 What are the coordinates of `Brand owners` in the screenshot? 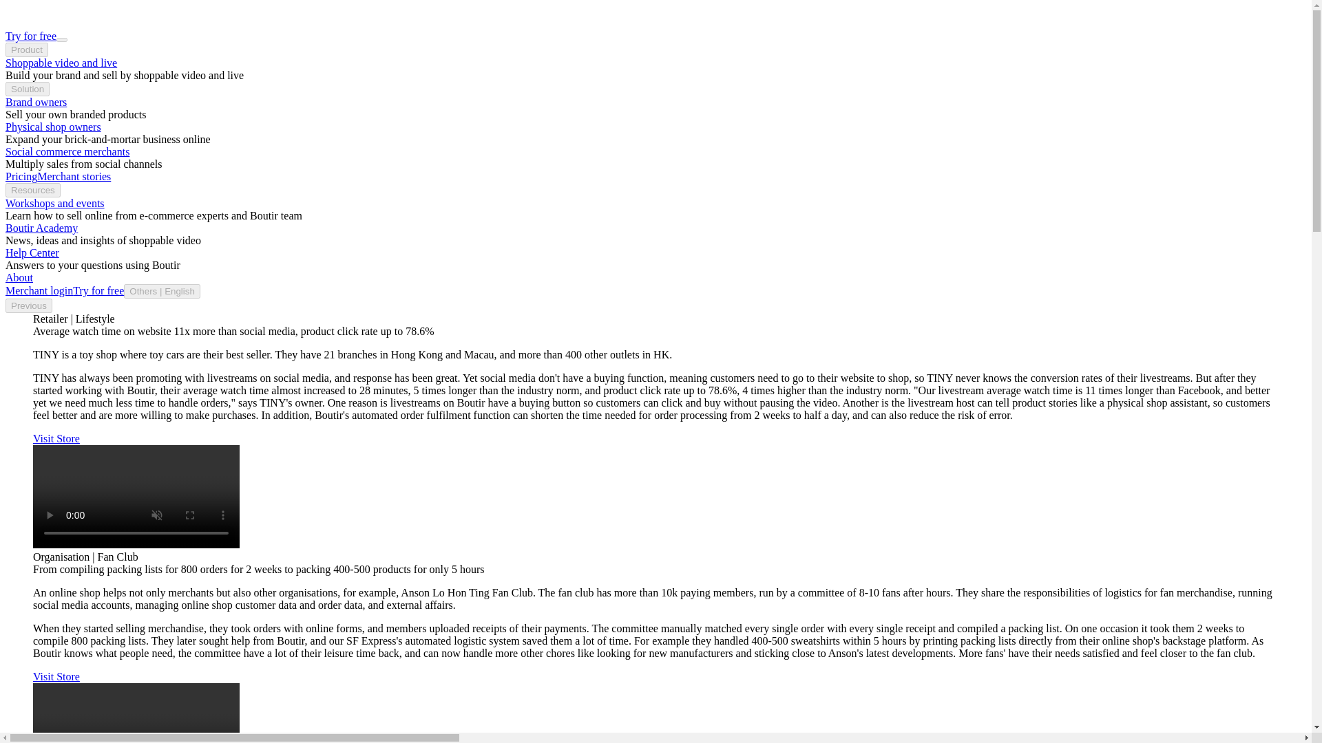 It's located at (36, 102).